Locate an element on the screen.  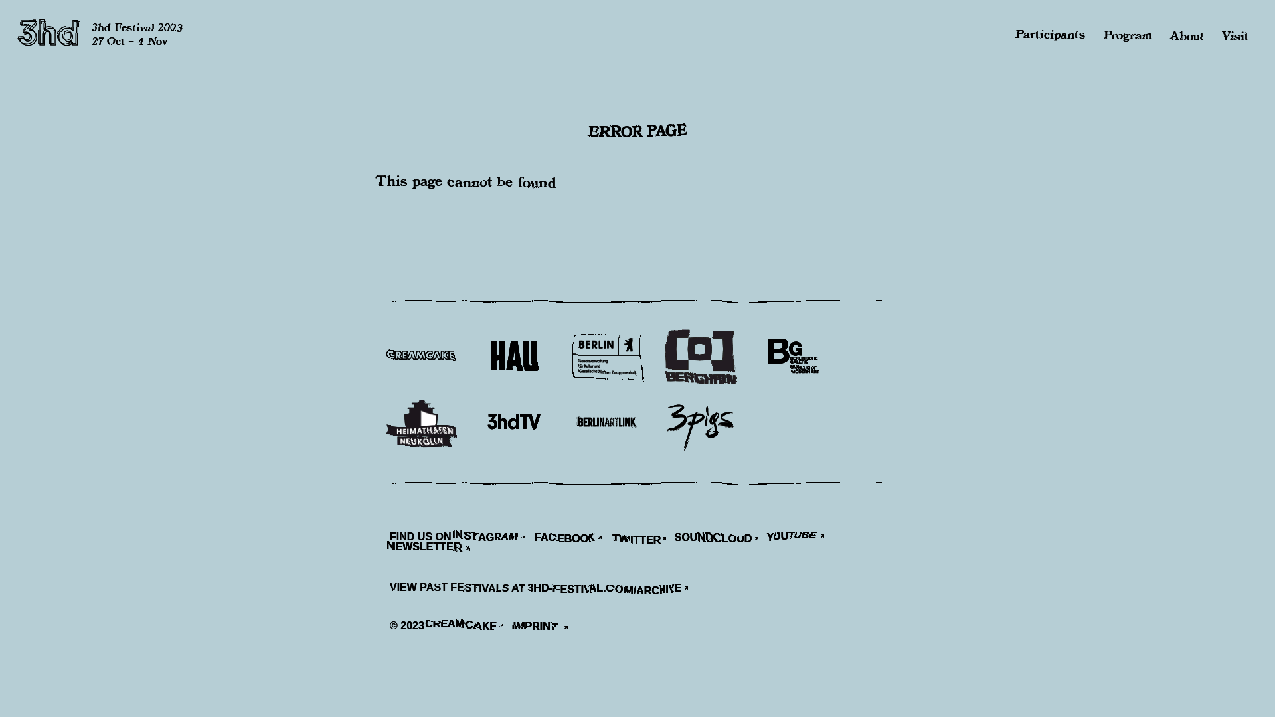
Participants is located at coordinates (1052, 36).